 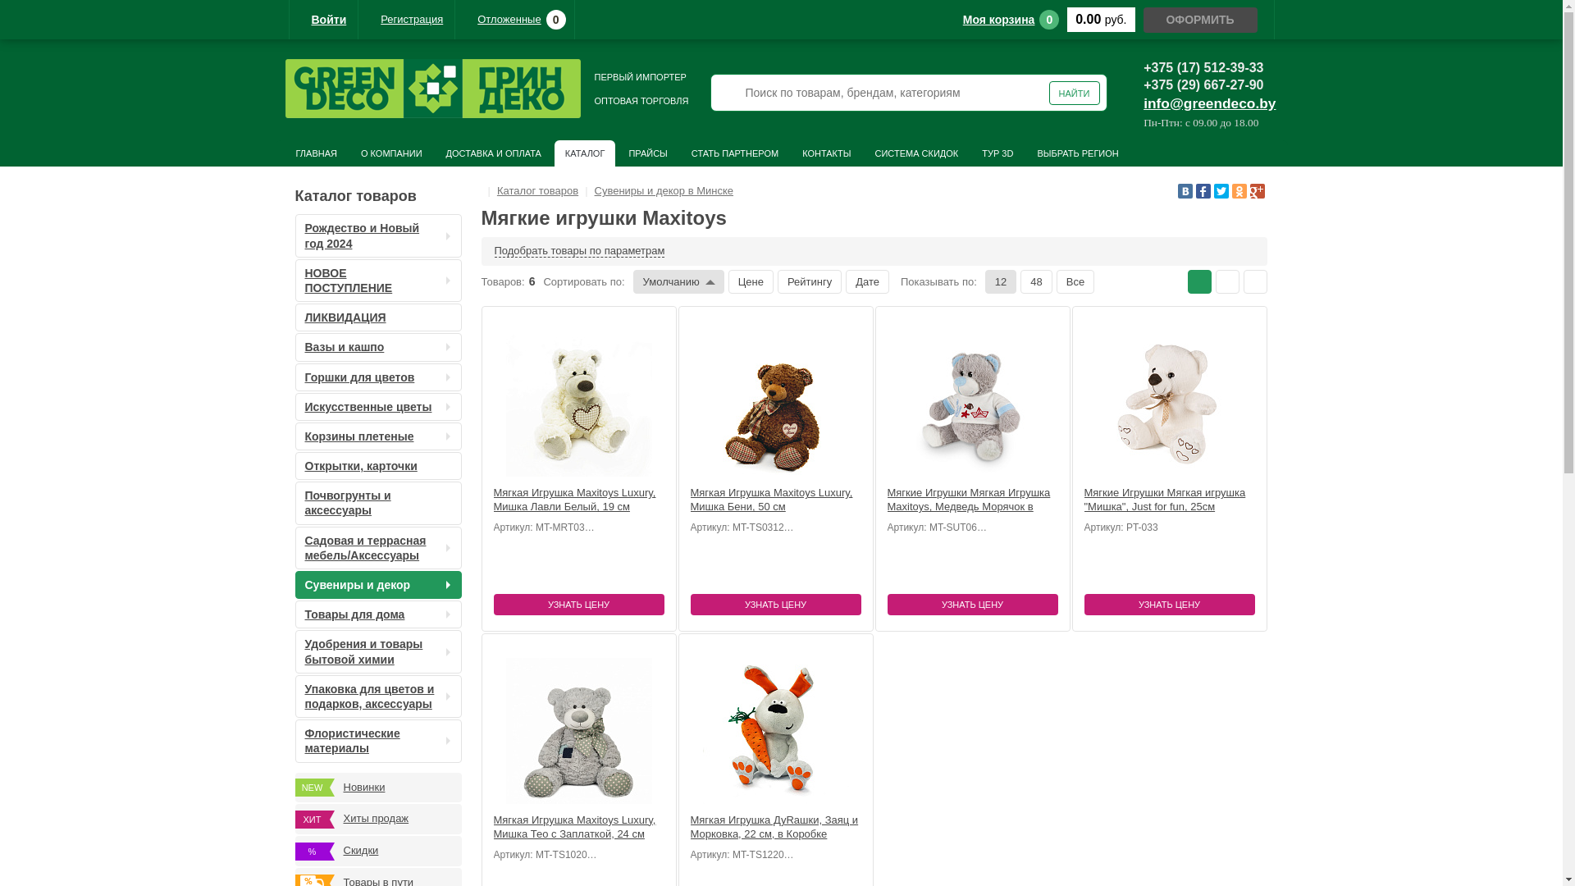 I want to click on Google Plus, so click(x=1258, y=191).